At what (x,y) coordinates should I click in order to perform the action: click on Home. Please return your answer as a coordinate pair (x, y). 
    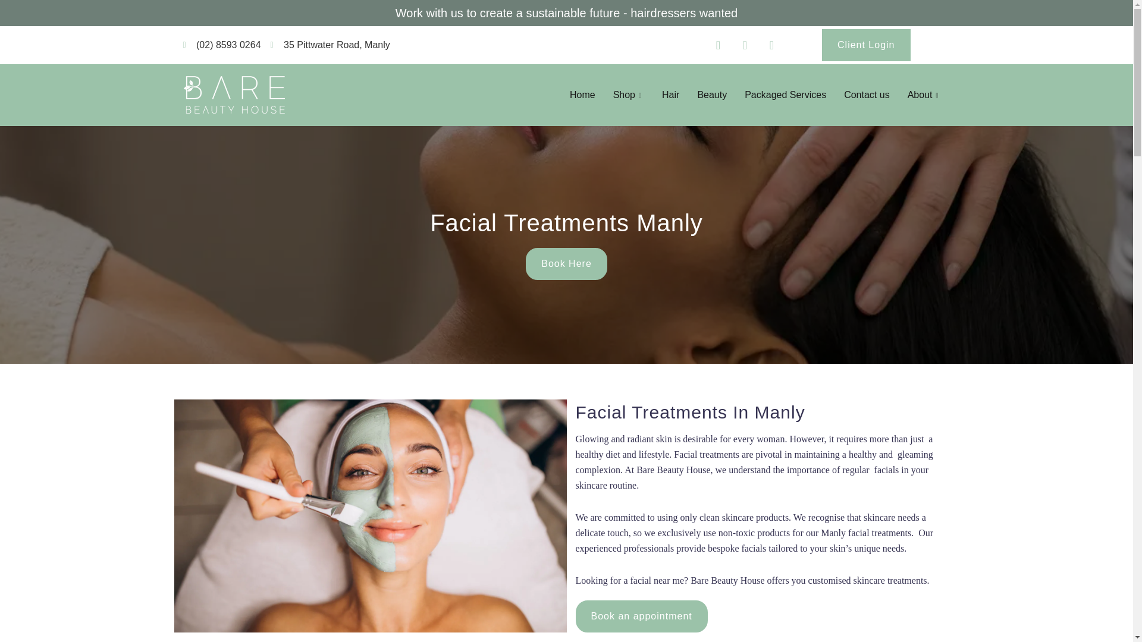
    Looking at the image, I should click on (582, 95).